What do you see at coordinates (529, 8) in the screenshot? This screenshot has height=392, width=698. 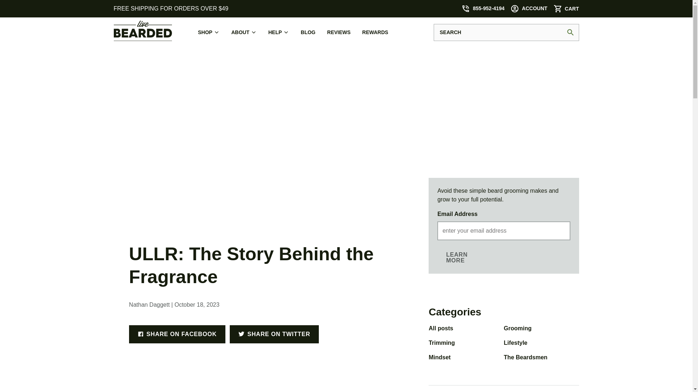 I see `ACCOUNT` at bounding box center [529, 8].